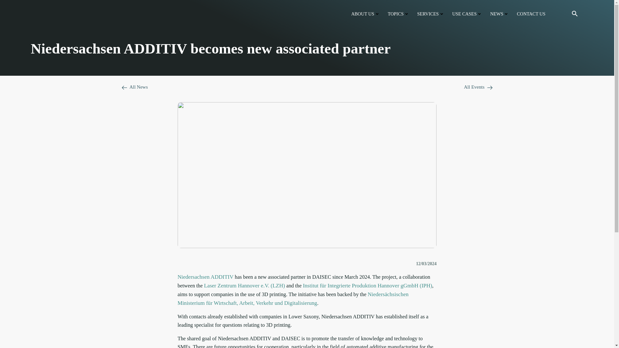  What do you see at coordinates (398, 14) in the screenshot?
I see `TOPICS` at bounding box center [398, 14].